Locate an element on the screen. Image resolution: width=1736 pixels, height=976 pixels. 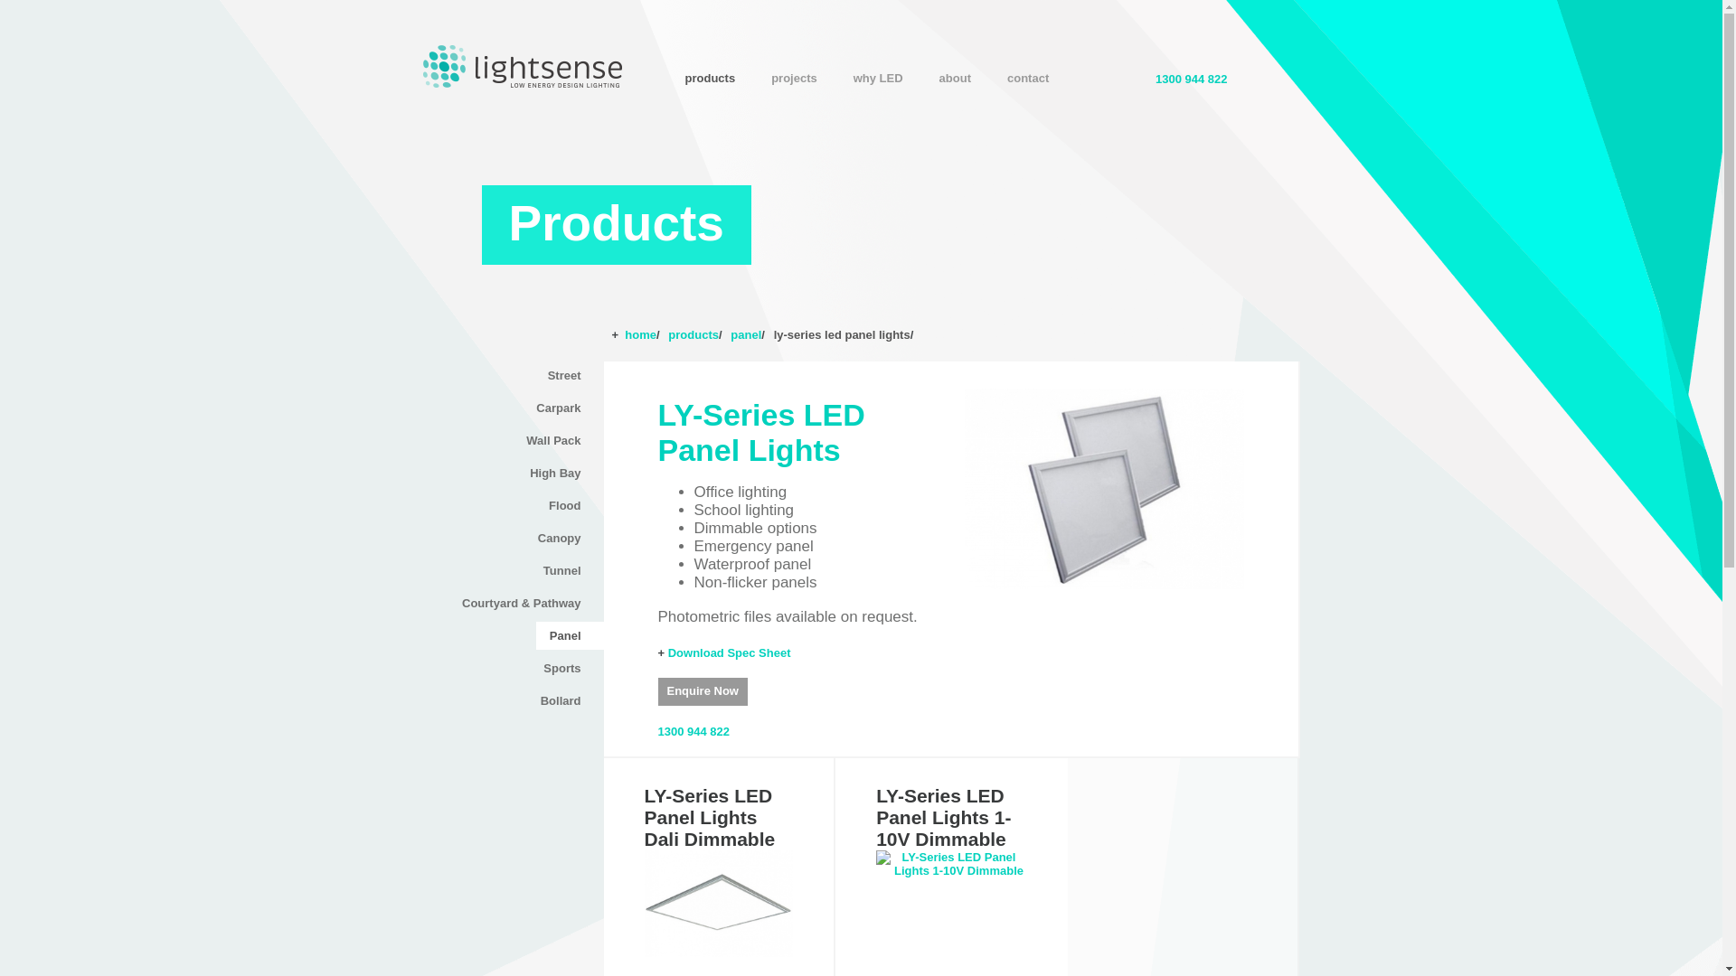
products is located at coordinates (711, 78).